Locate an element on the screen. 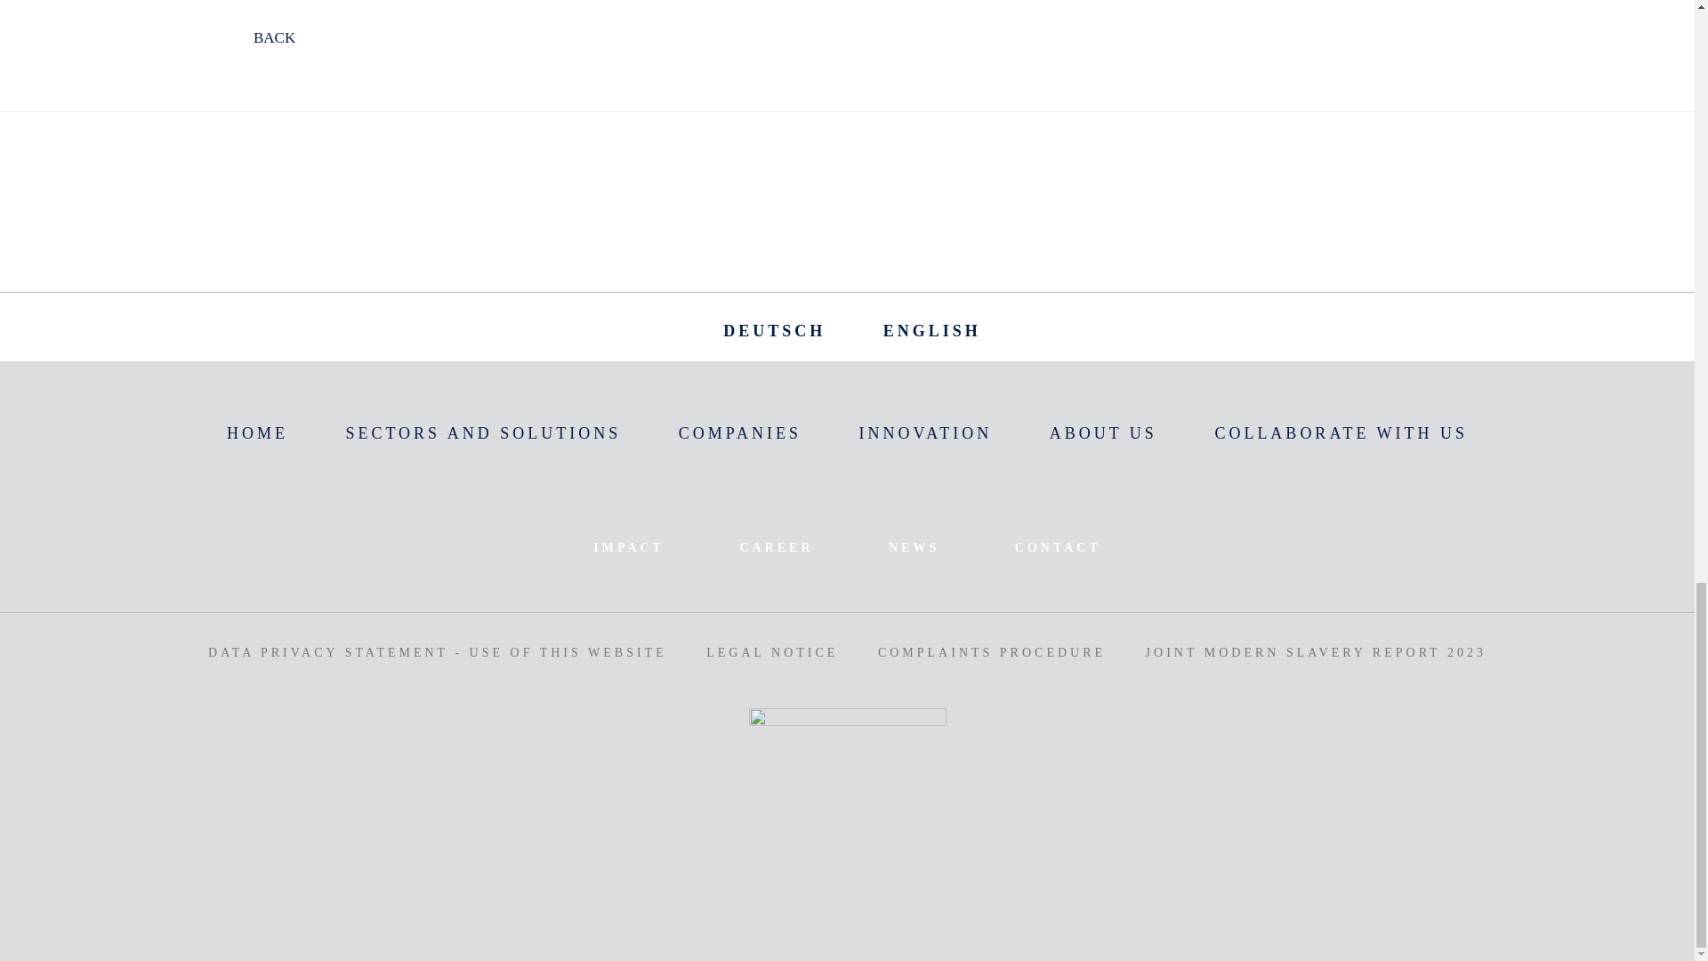  HOME is located at coordinates (258, 432).